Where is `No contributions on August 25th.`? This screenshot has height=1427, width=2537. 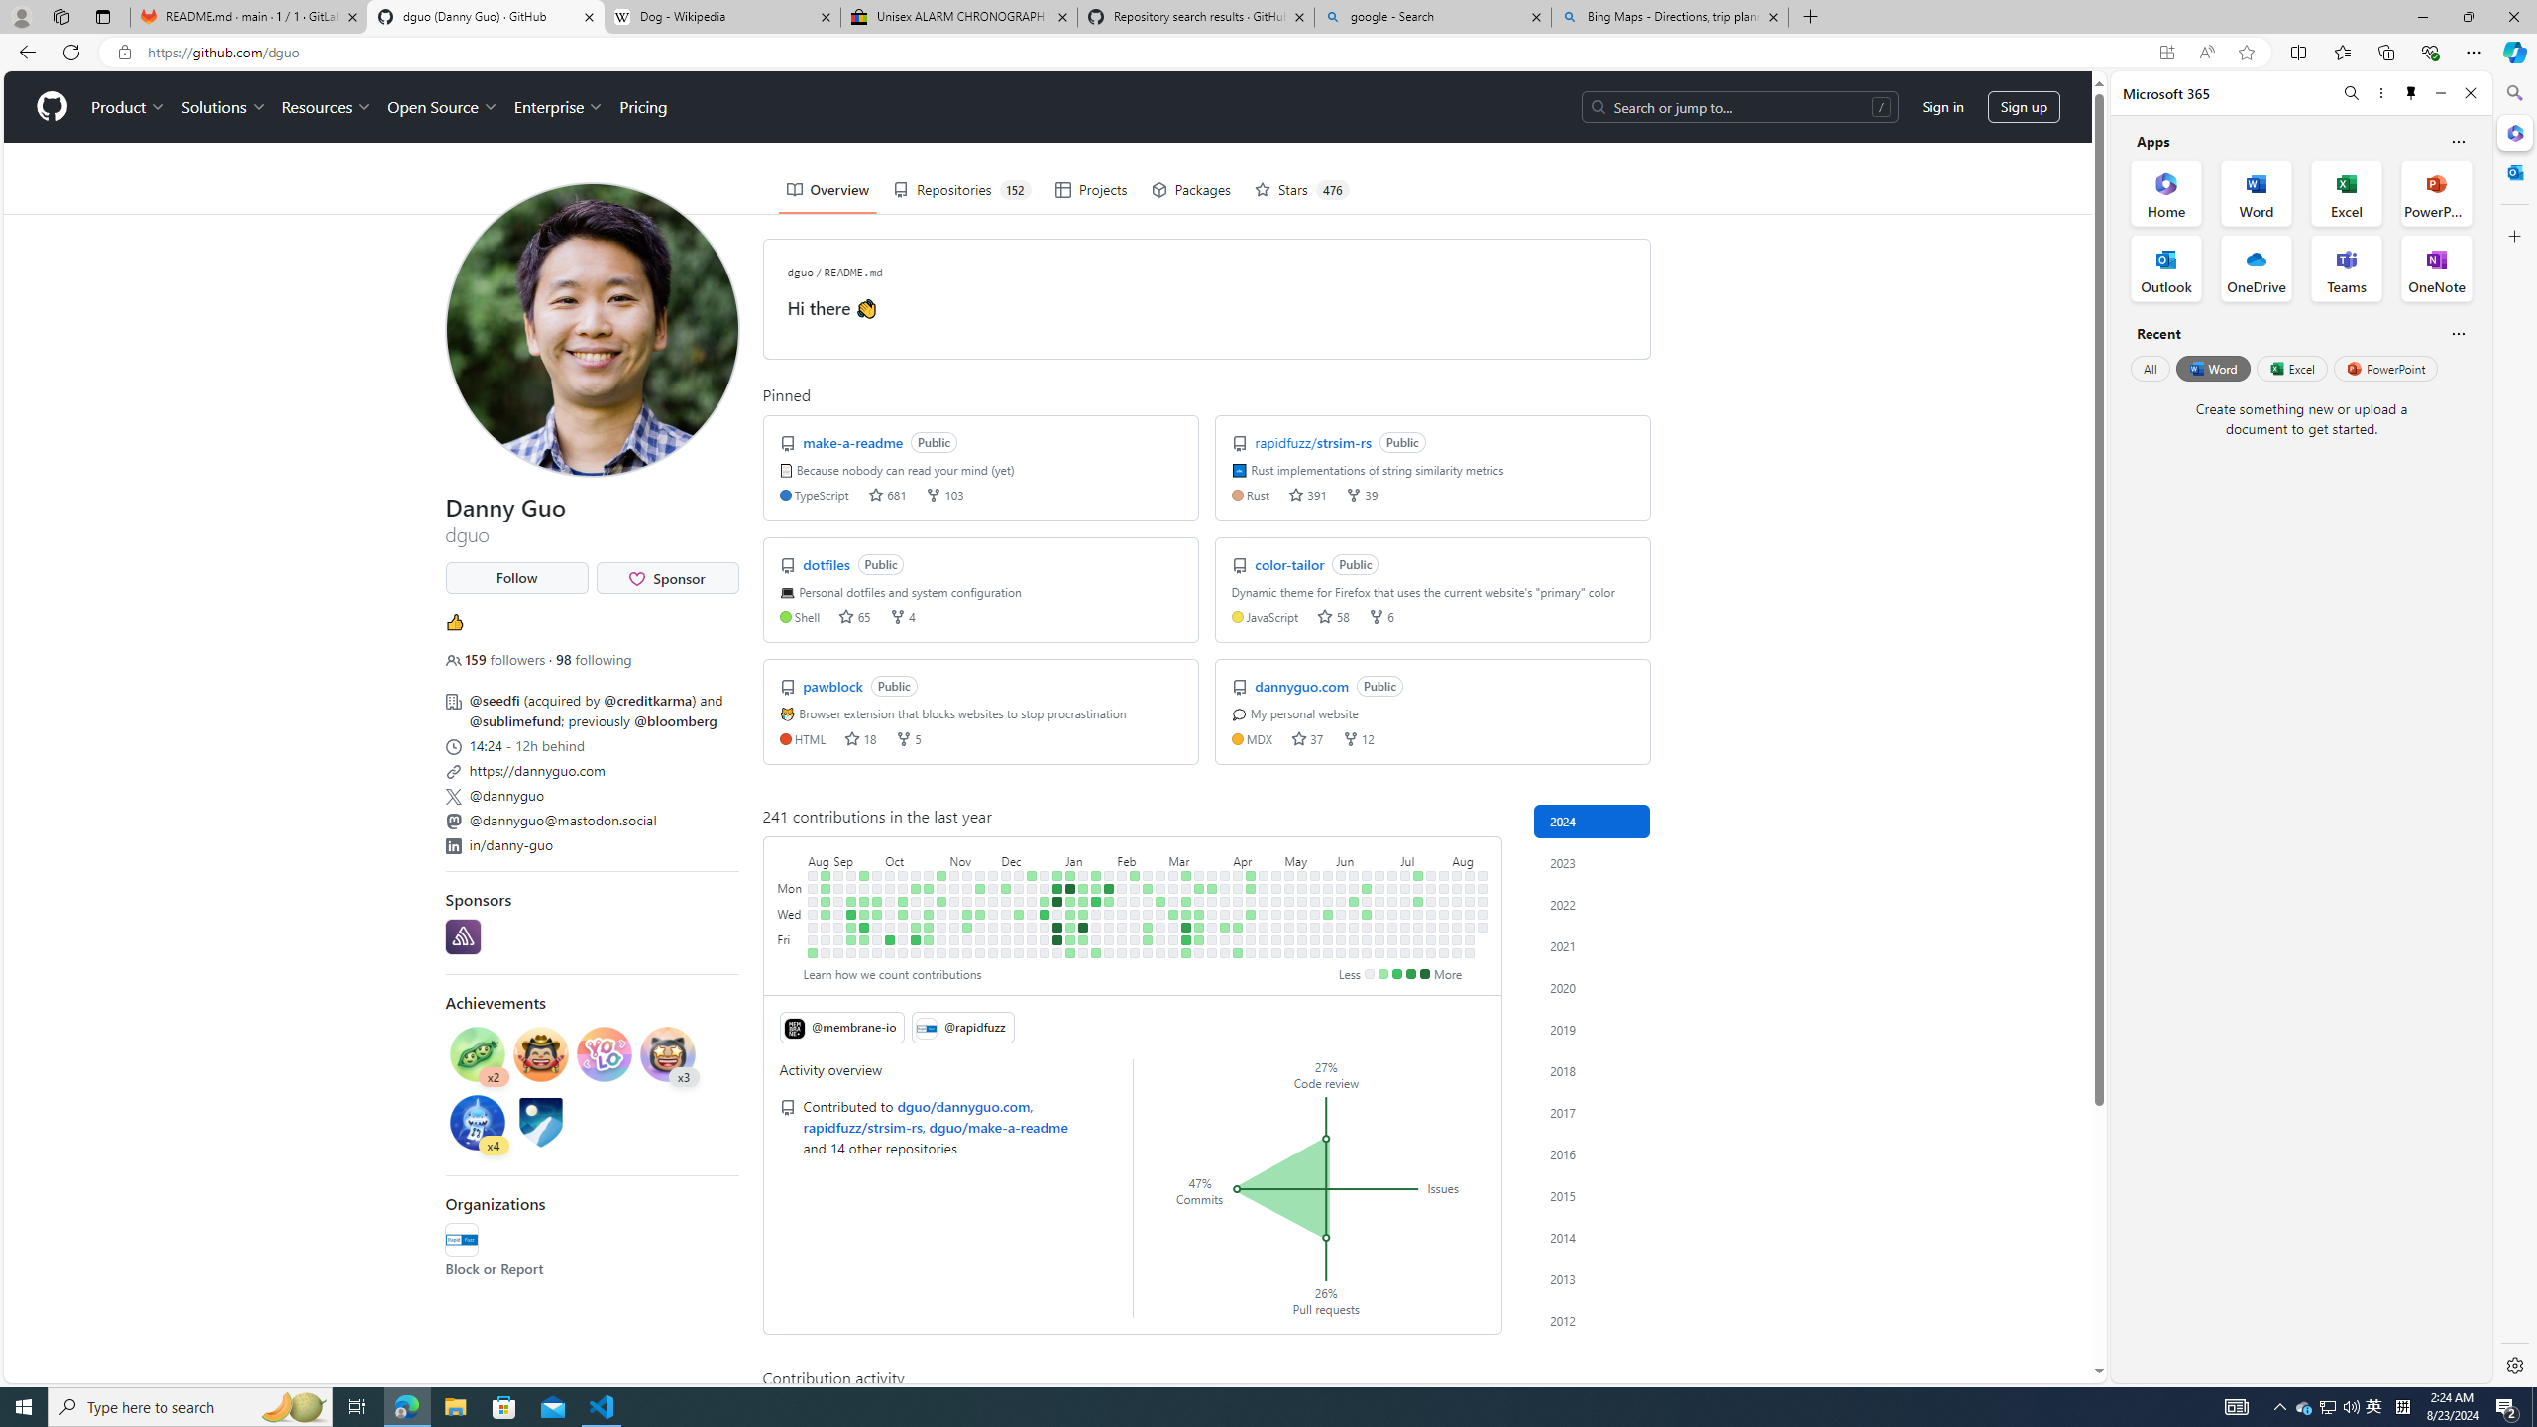
No contributions on August 25th. is located at coordinates (813, 939).